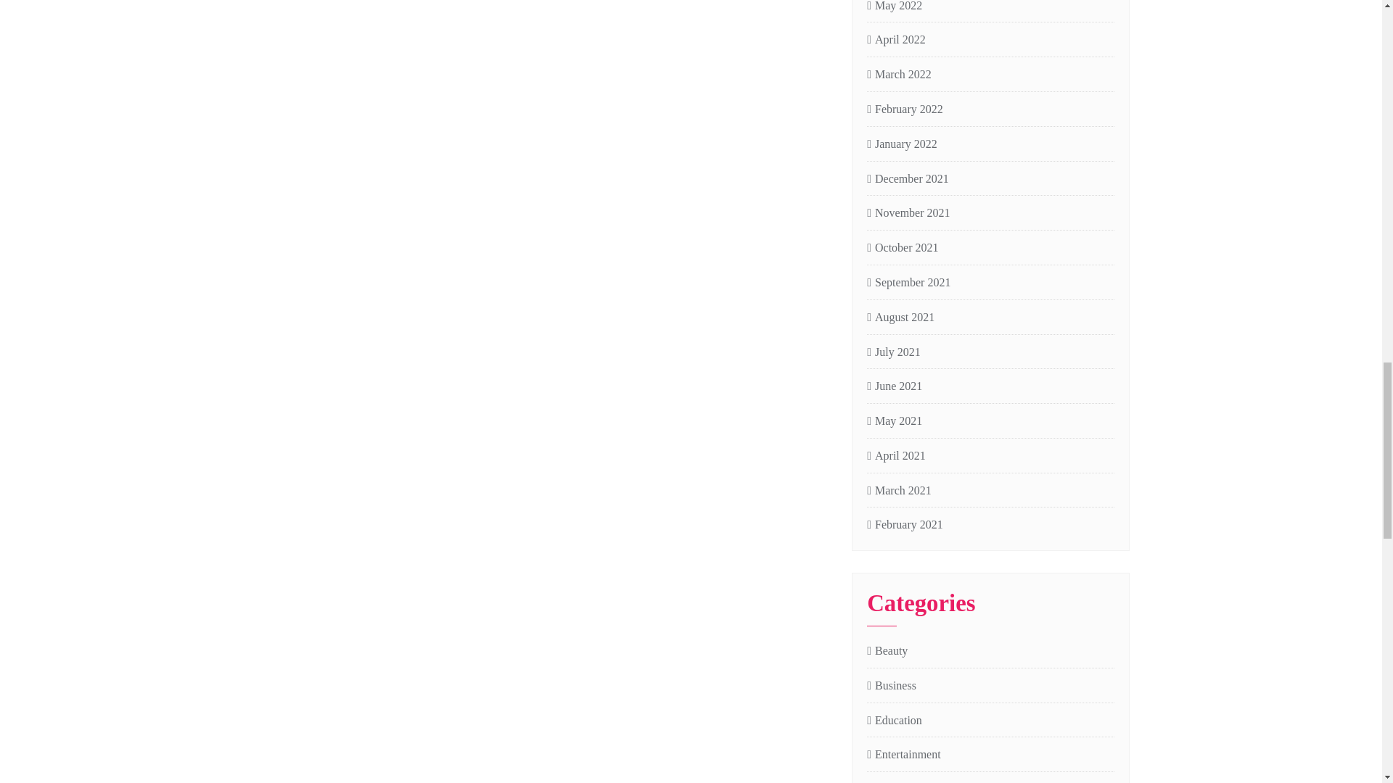 This screenshot has height=783, width=1393. Describe the element at coordinates (896, 41) in the screenshot. I see `April 2022` at that location.